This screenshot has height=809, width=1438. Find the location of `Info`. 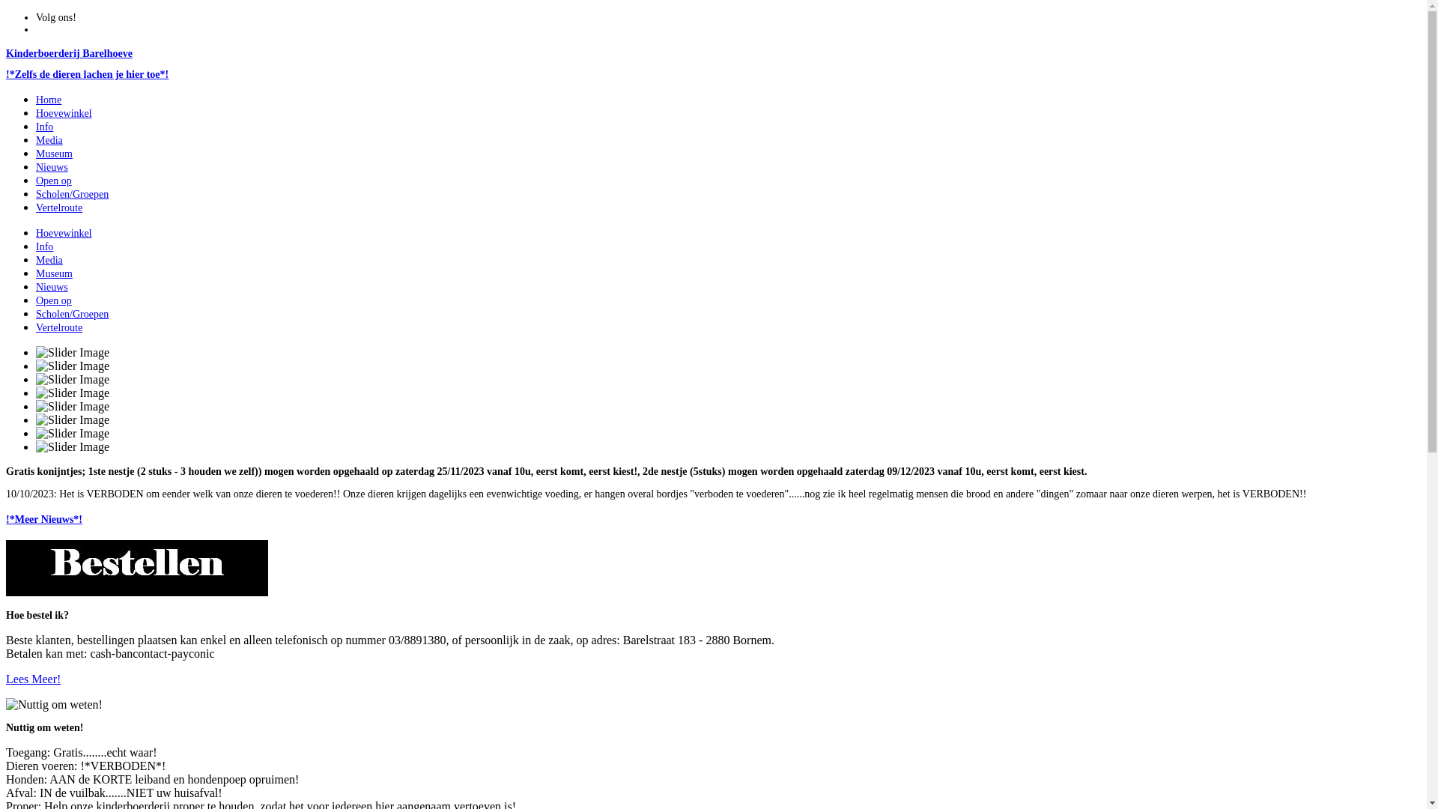

Info is located at coordinates (45, 247).